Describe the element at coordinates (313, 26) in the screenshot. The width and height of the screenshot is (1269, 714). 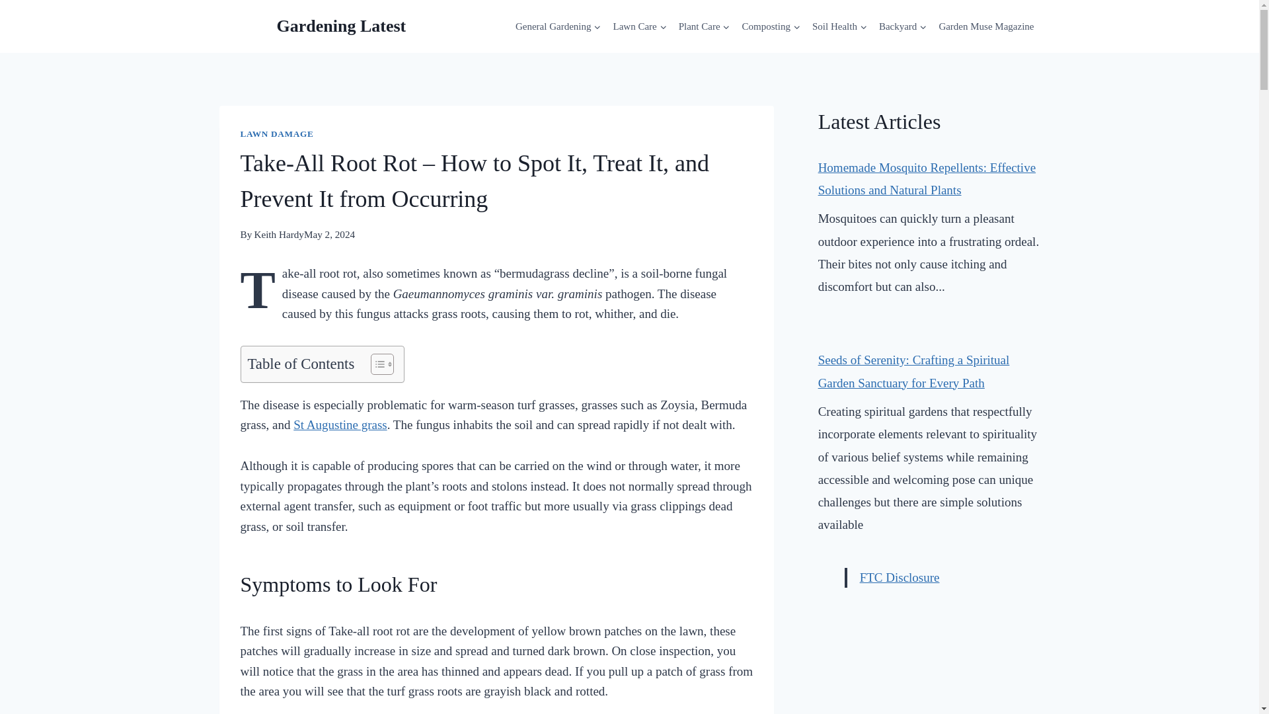
I see `Gardening Latest` at that location.